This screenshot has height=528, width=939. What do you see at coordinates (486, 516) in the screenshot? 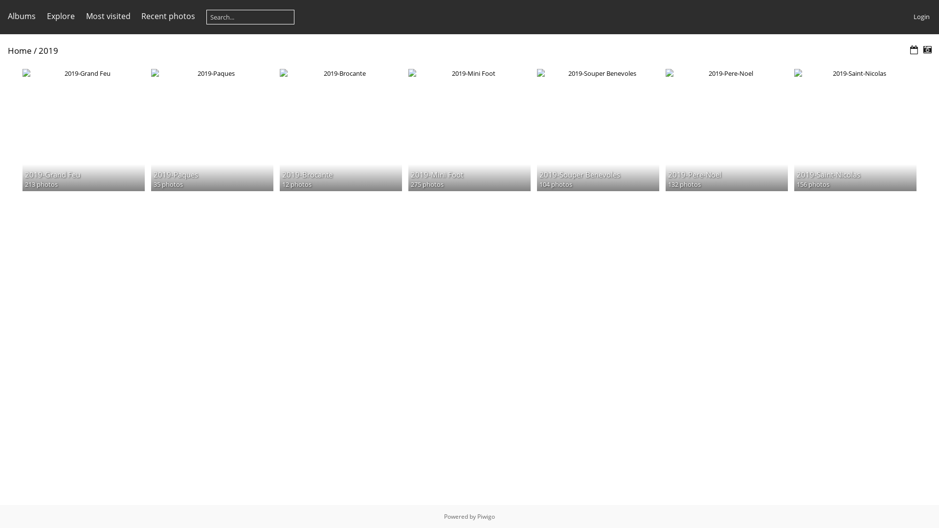
I see `Piwigo` at bounding box center [486, 516].